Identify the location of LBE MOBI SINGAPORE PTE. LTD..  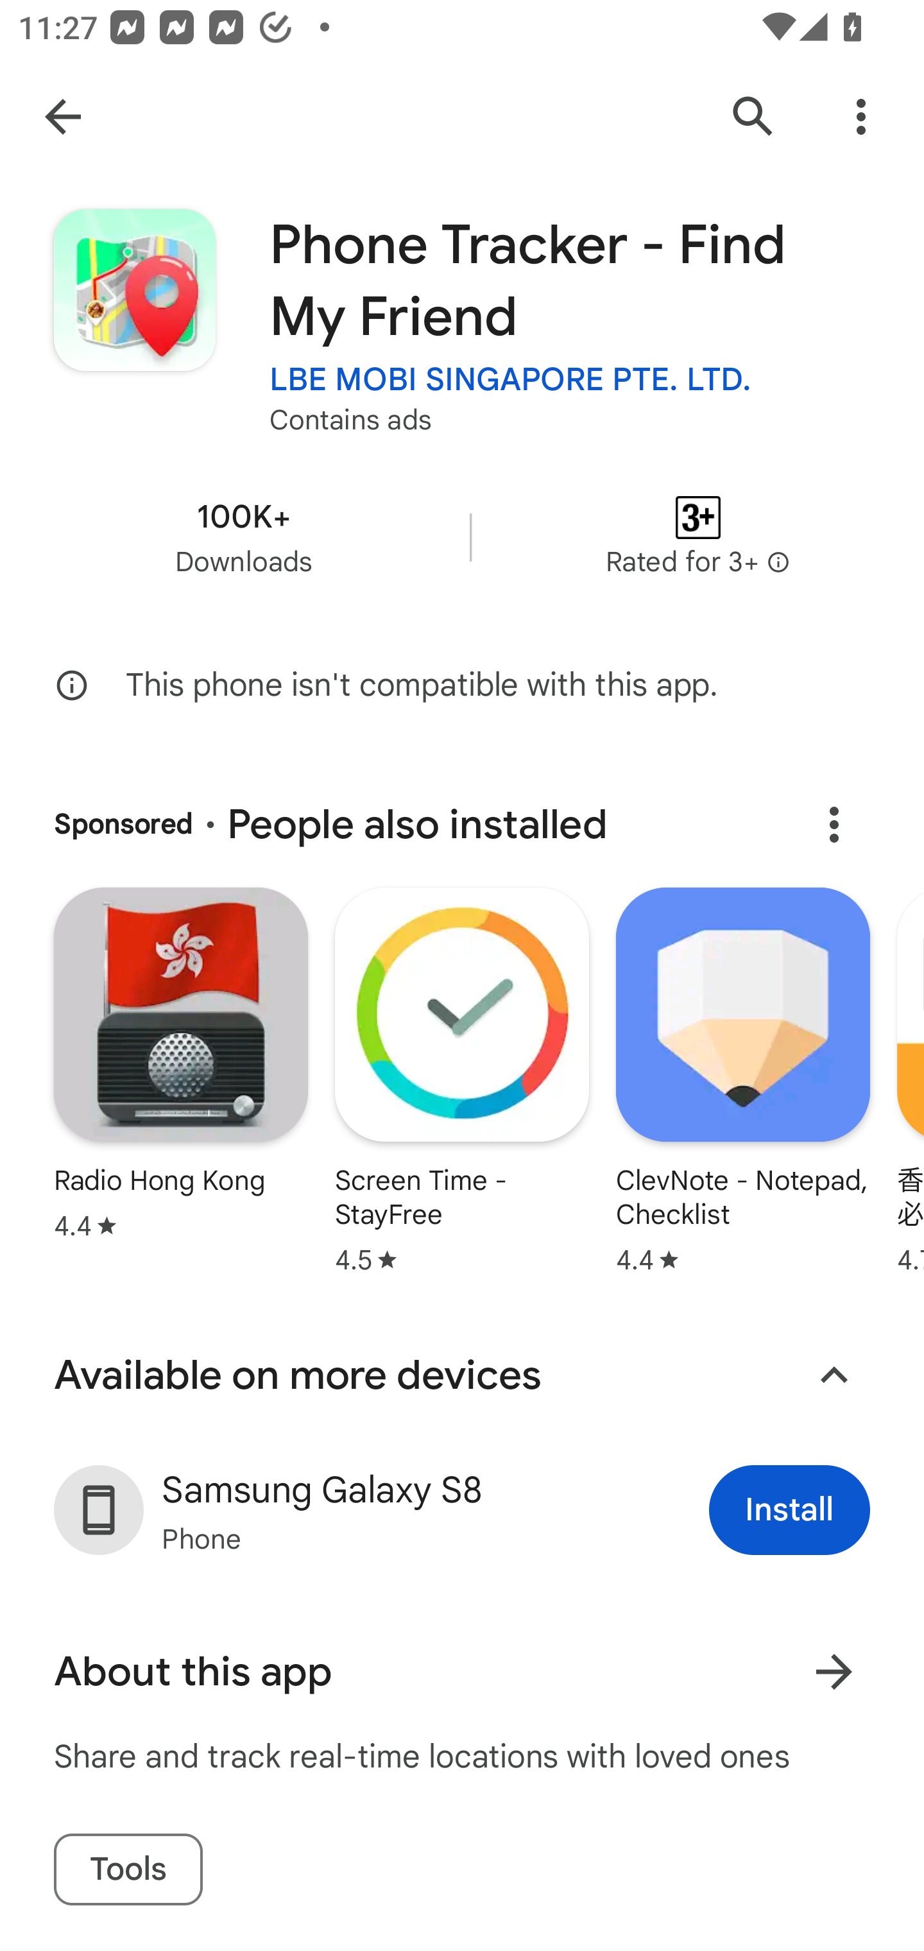
(511, 379).